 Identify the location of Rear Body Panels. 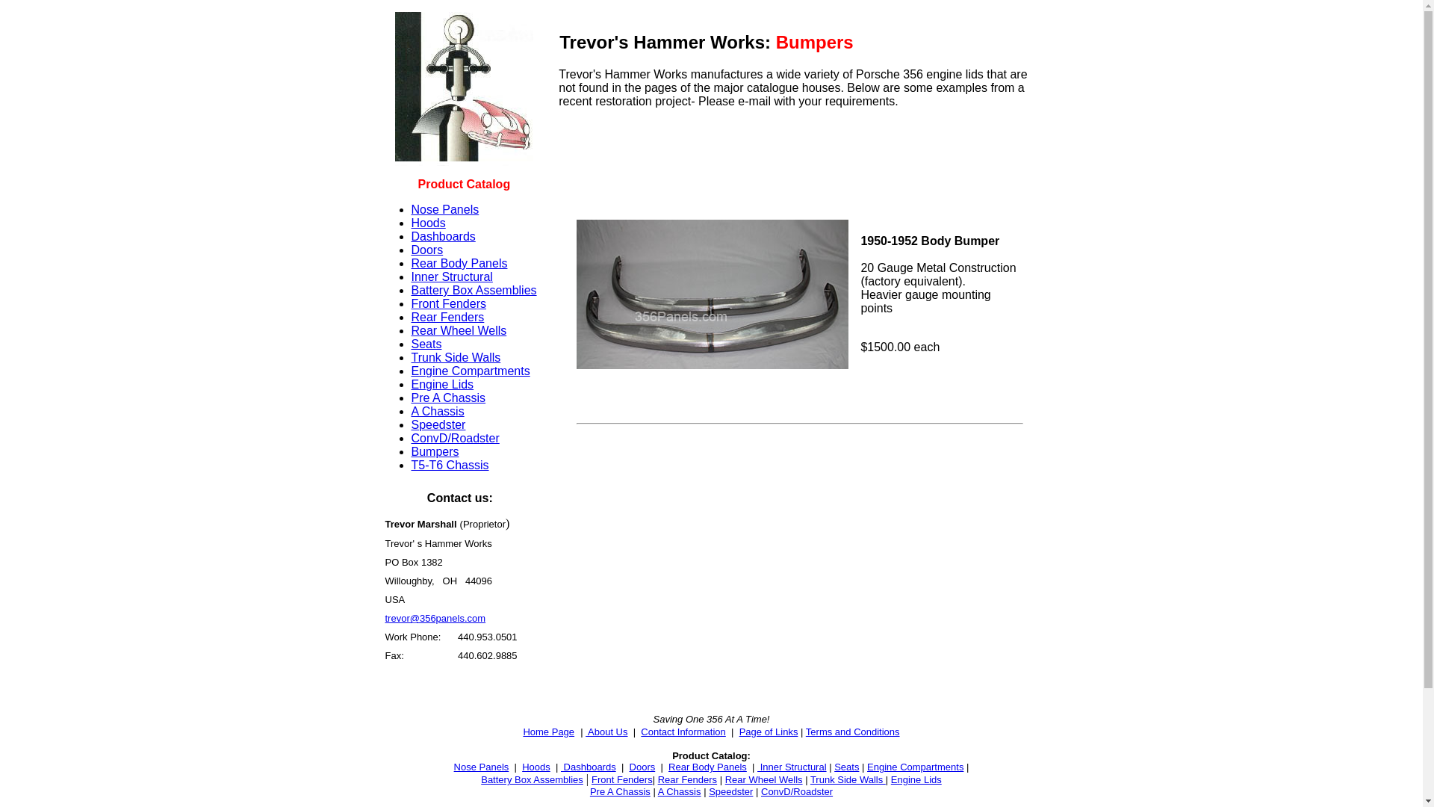
(459, 263).